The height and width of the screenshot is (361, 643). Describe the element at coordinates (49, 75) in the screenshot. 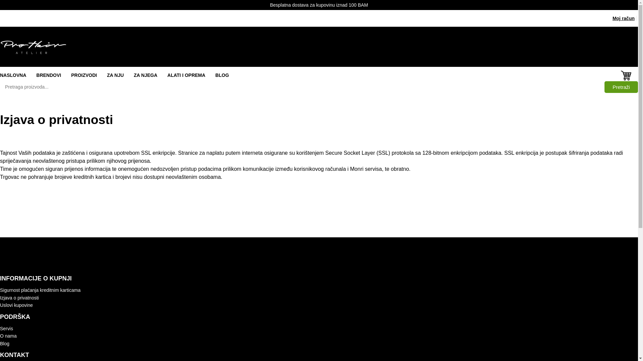

I see `BRENDOVI` at that location.